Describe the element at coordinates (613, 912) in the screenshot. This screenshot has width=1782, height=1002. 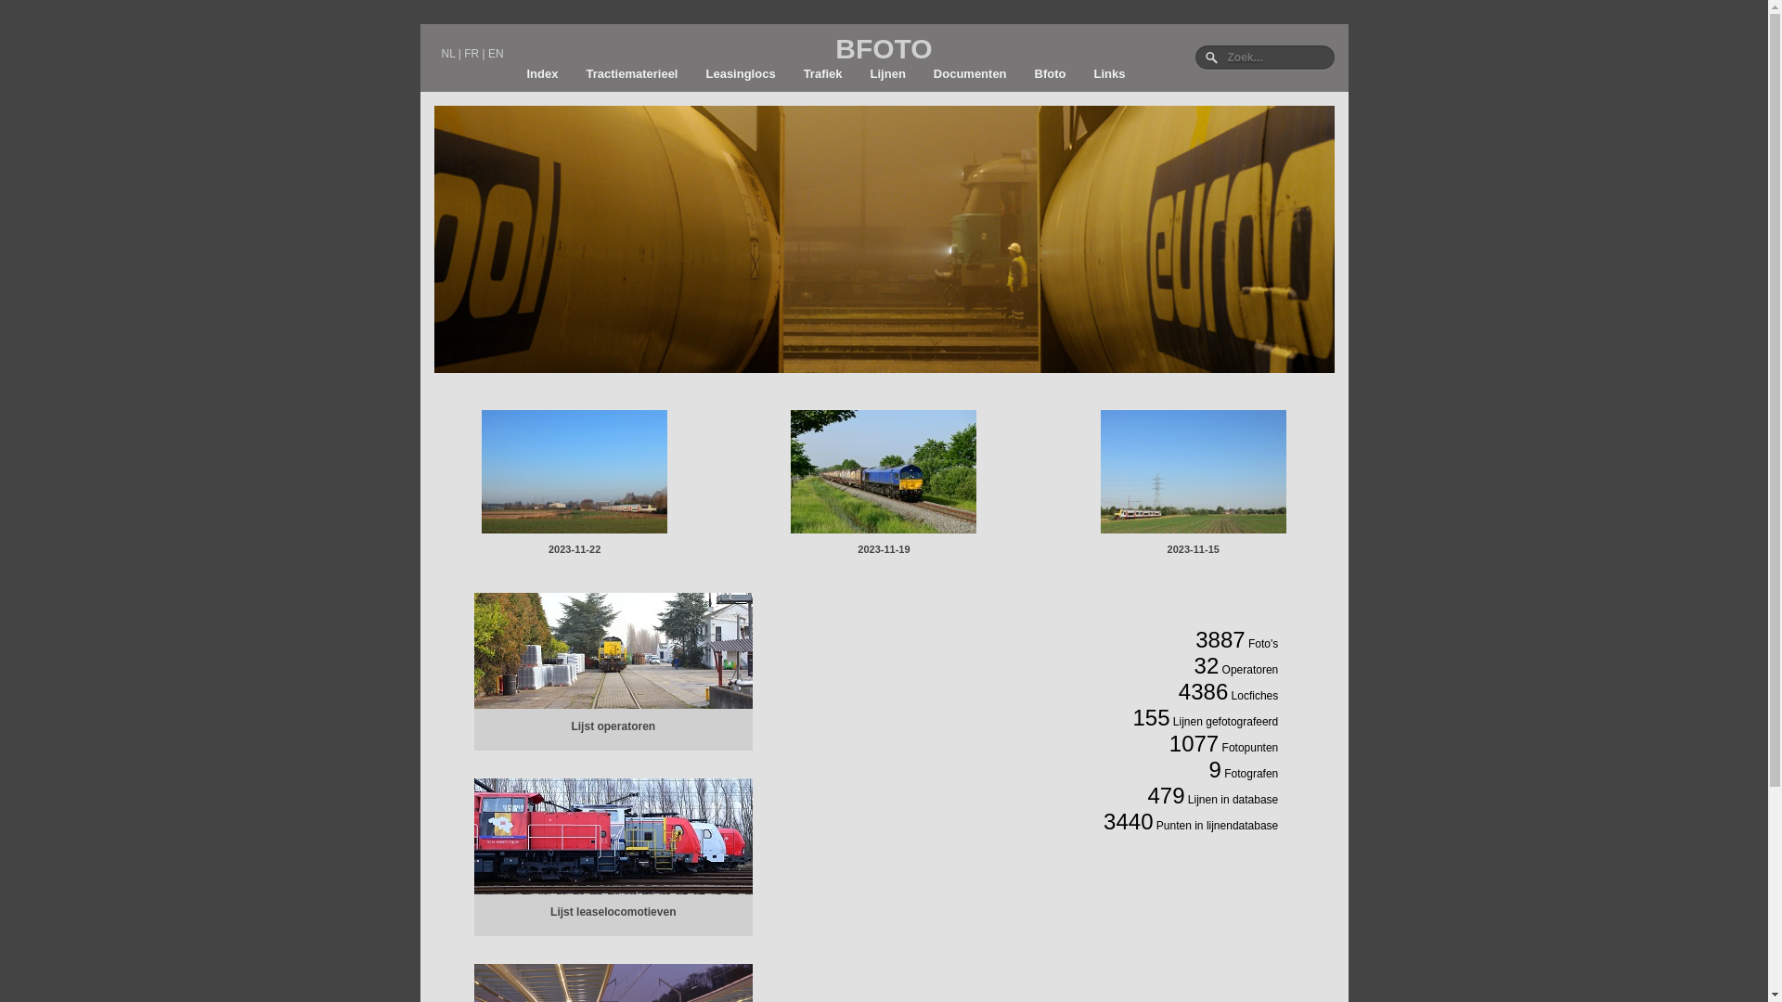
I see `Lijst leaselocomotieven` at that location.